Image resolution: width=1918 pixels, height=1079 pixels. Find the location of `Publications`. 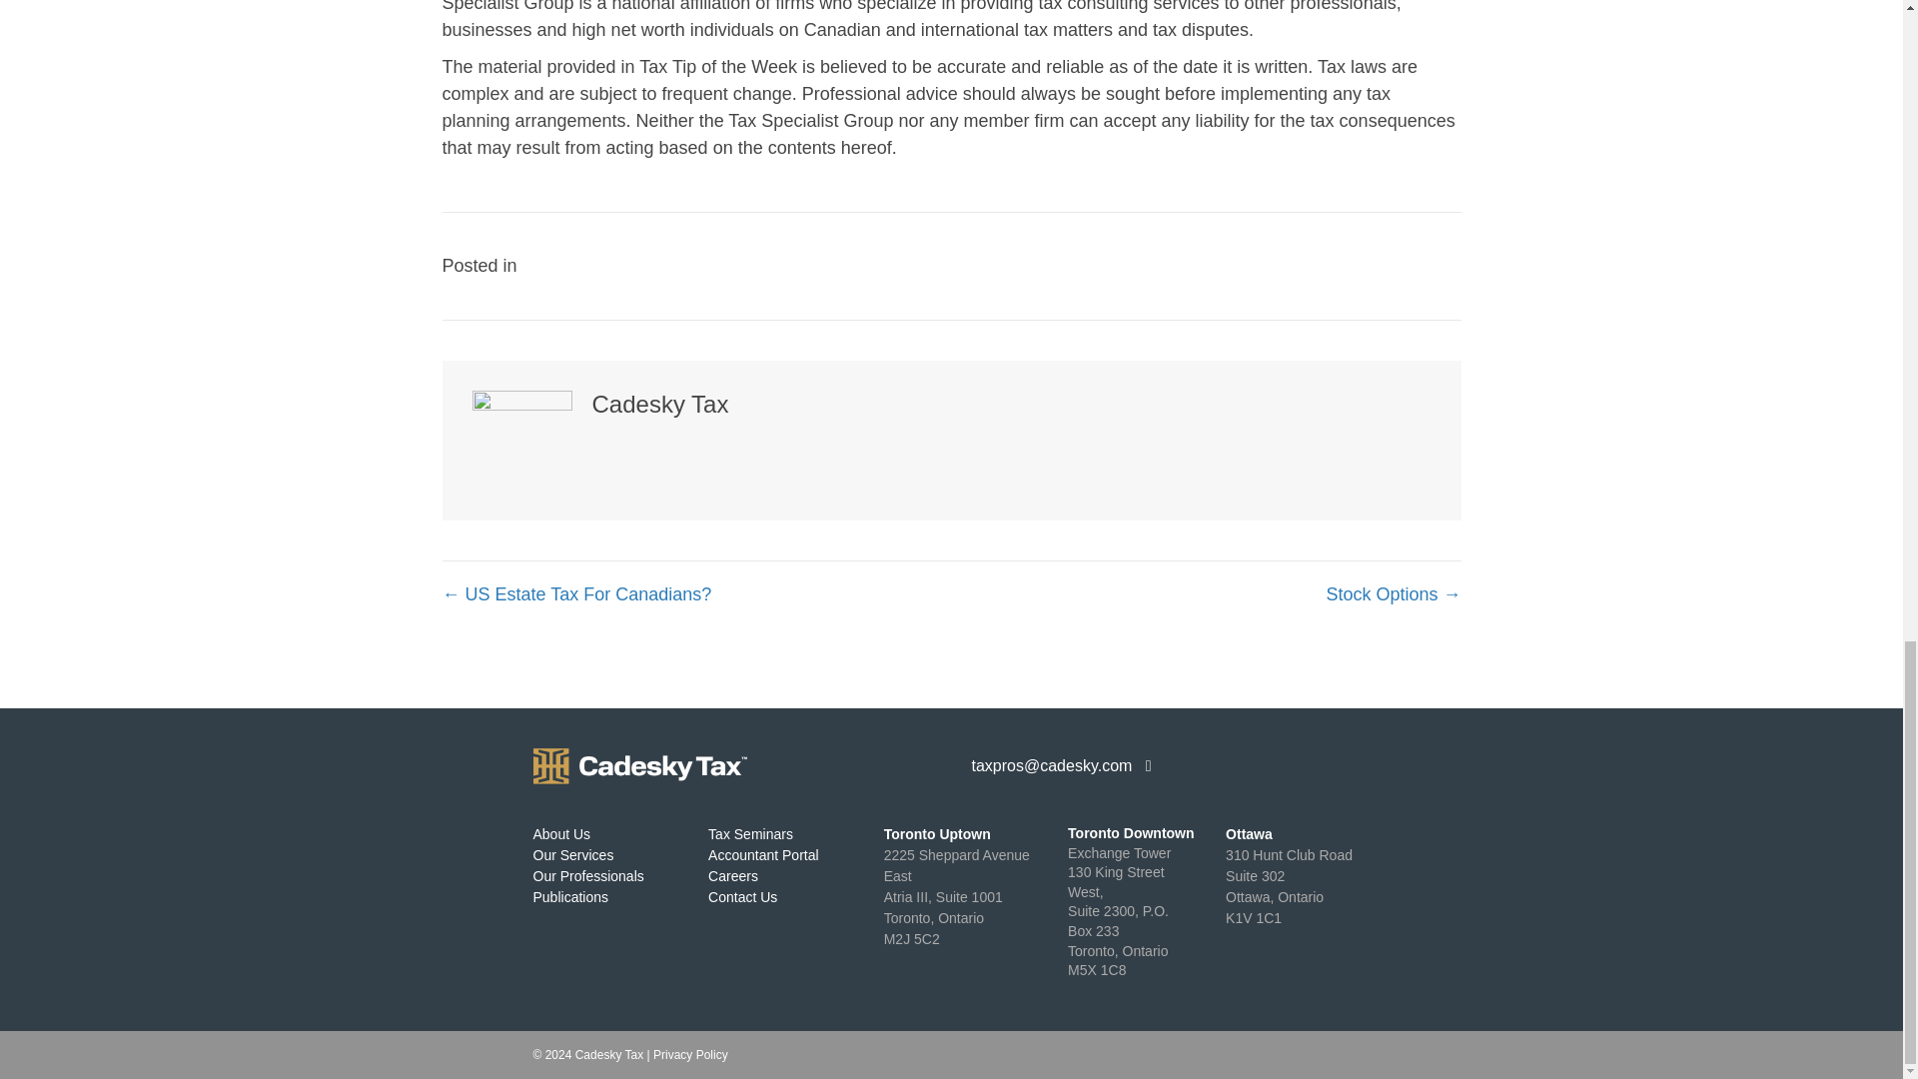

Publications is located at coordinates (750, 834).